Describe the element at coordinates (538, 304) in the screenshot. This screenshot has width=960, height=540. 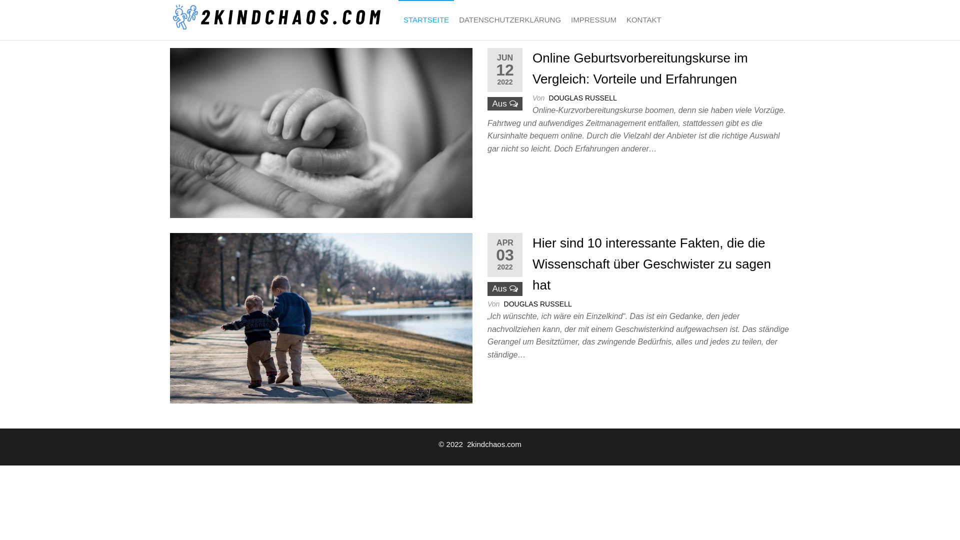
I see `DOUGLAS RUSSELL` at that location.